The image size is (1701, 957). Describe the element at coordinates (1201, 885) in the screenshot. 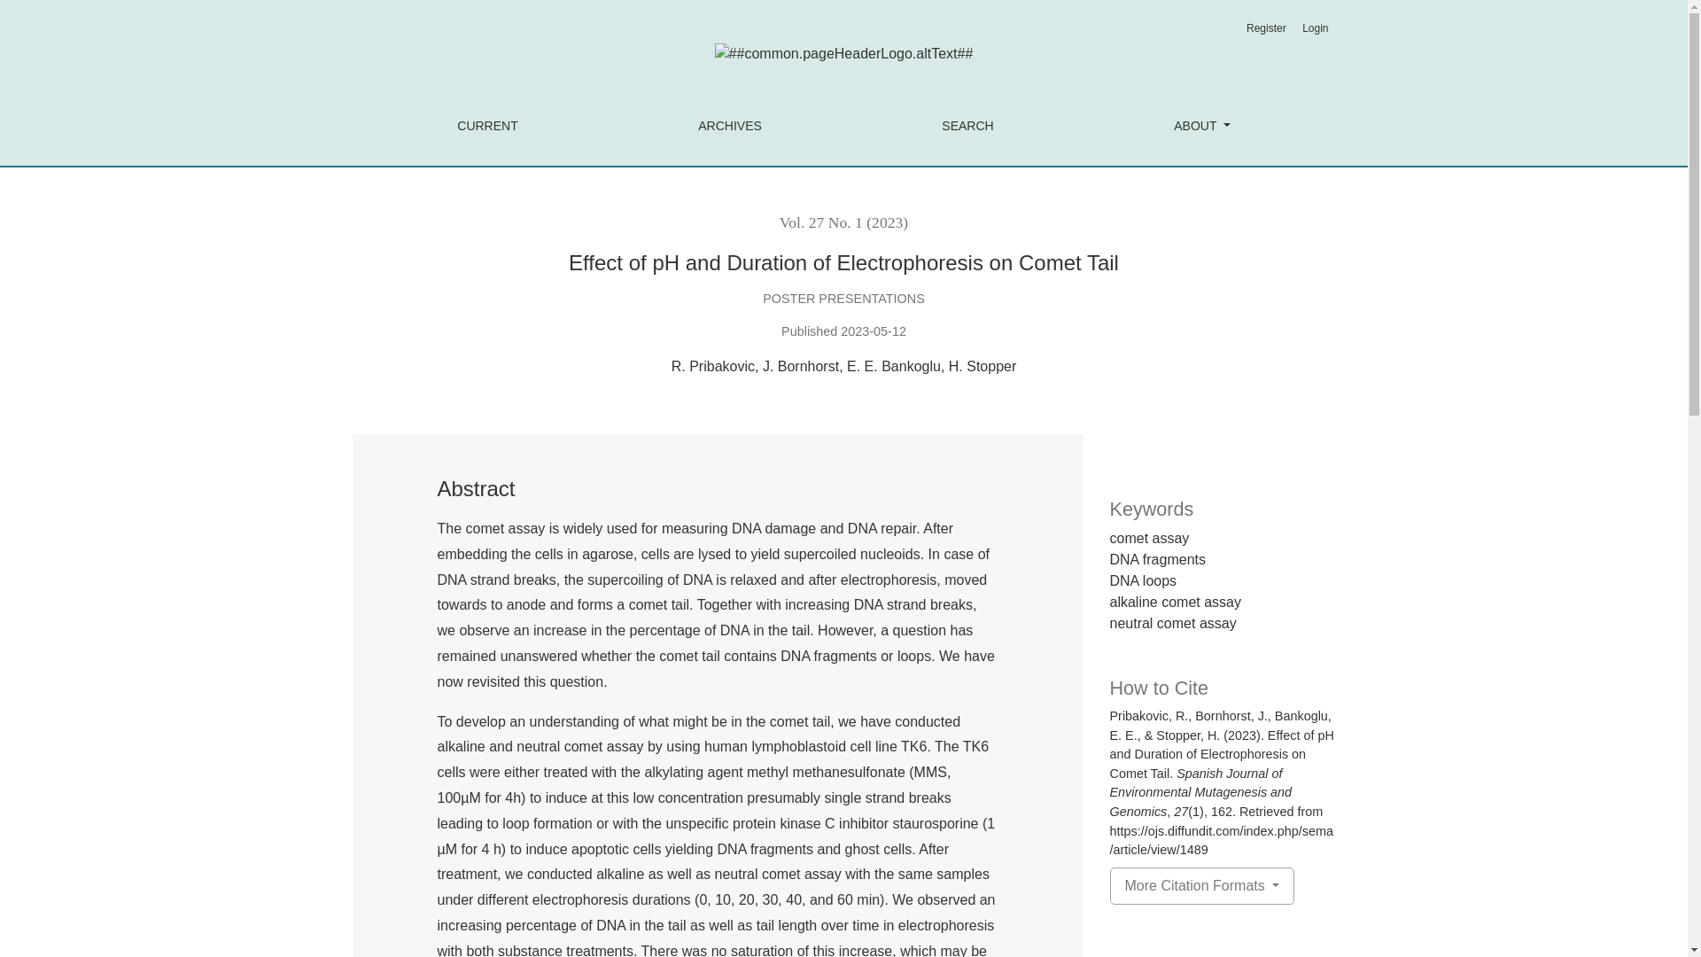

I see `More Citation Formats` at that location.